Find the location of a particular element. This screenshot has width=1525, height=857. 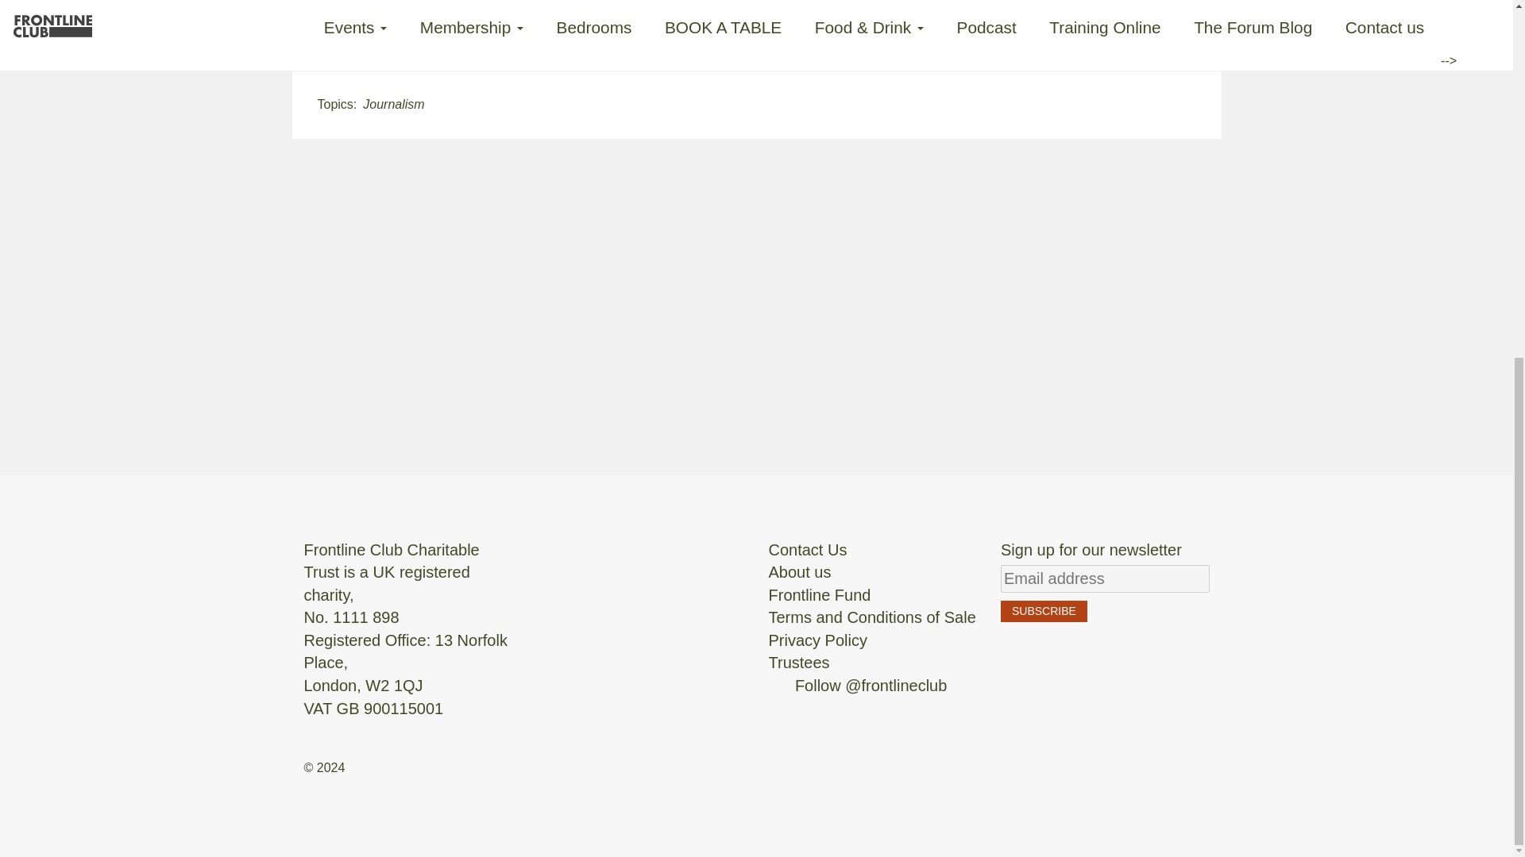

Journalism is located at coordinates (392, 105).